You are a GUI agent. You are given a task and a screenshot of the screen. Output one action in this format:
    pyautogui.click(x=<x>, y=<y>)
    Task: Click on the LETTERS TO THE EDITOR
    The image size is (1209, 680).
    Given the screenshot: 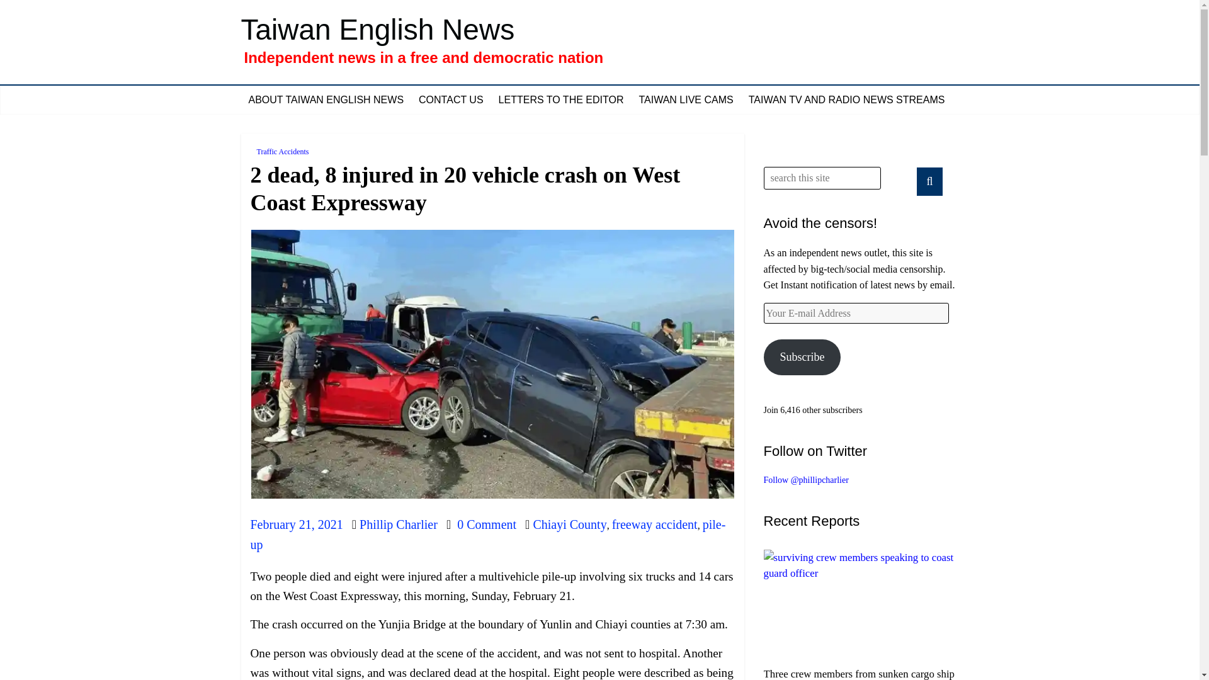 What is the action you would take?
    pyautogui.click(x=560, y=100)
    